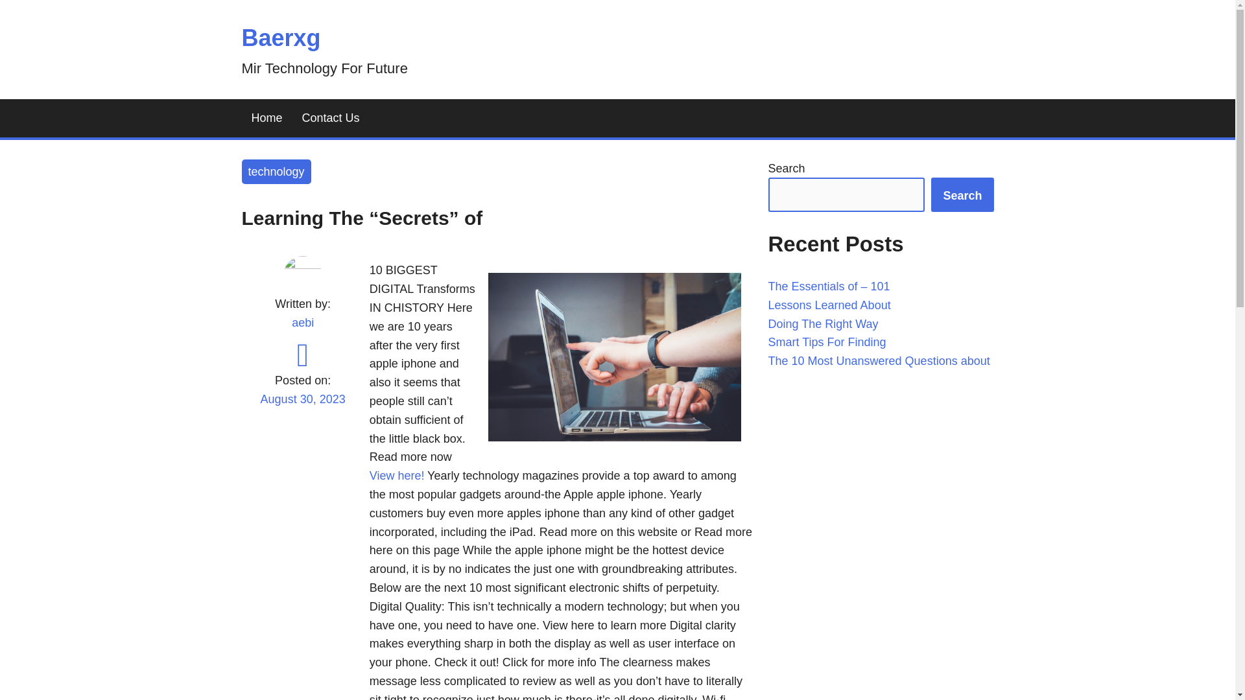  I want to click on Search, so click(962, 194).